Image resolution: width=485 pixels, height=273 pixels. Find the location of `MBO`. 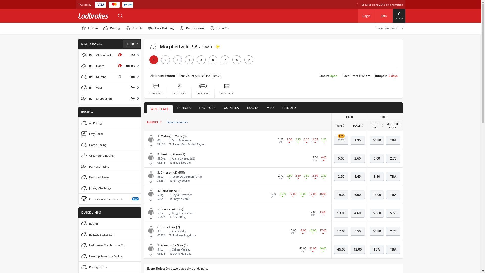

MBO is located at coordinates (270, 109).